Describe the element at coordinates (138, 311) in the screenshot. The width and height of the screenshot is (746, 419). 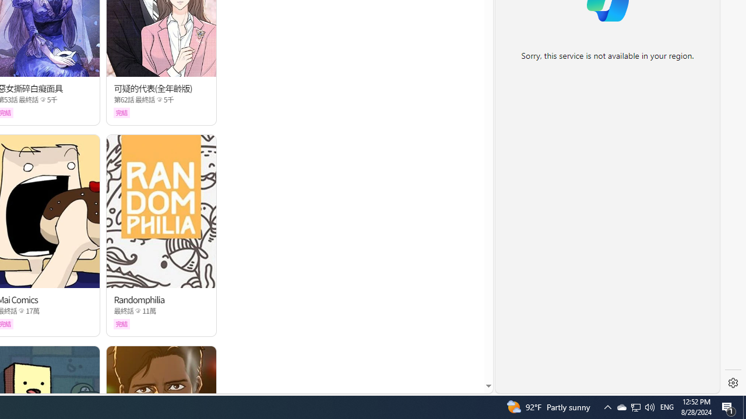
I see `Class: epicon_starpoint` at that location.